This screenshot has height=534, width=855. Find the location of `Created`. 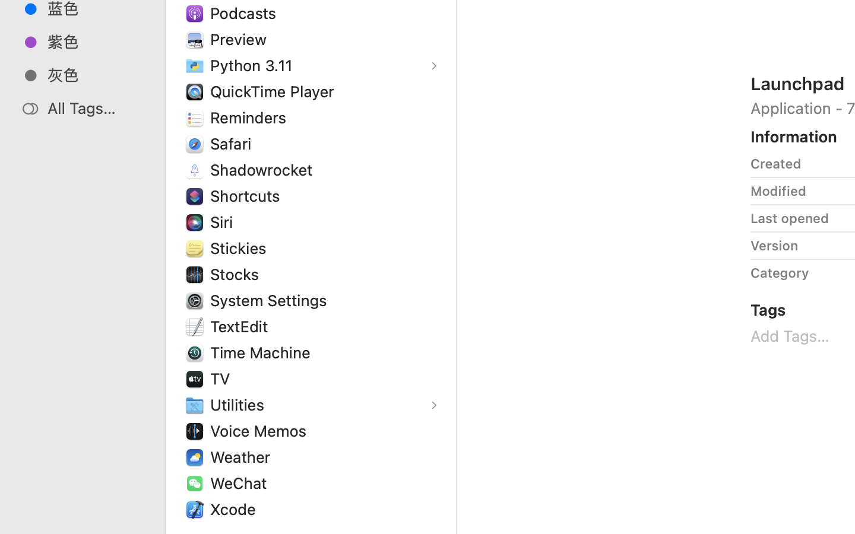

Created is located at coordinates (776, 164).